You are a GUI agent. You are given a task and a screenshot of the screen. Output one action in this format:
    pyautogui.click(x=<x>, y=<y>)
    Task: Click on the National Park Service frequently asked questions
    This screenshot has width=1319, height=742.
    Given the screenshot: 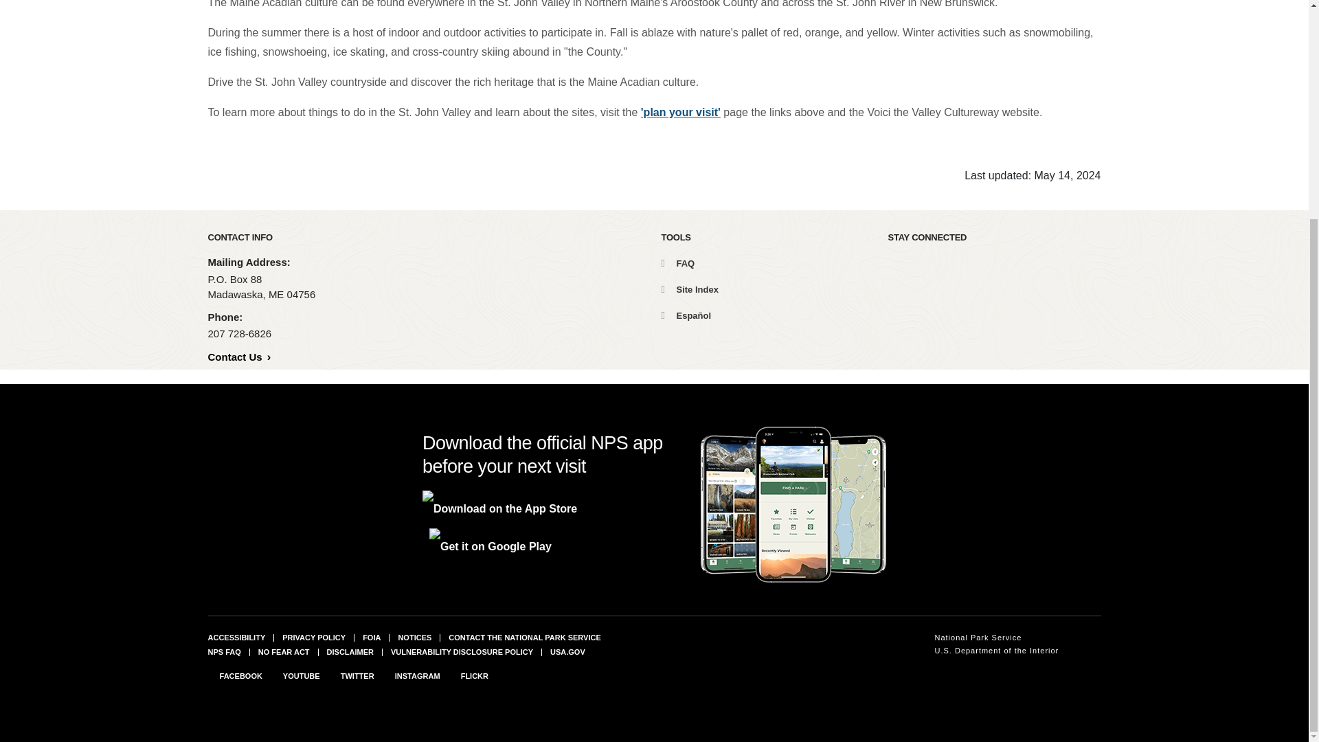 What is the action you would take?
    pyautogui.click(x=223, y=651)
    